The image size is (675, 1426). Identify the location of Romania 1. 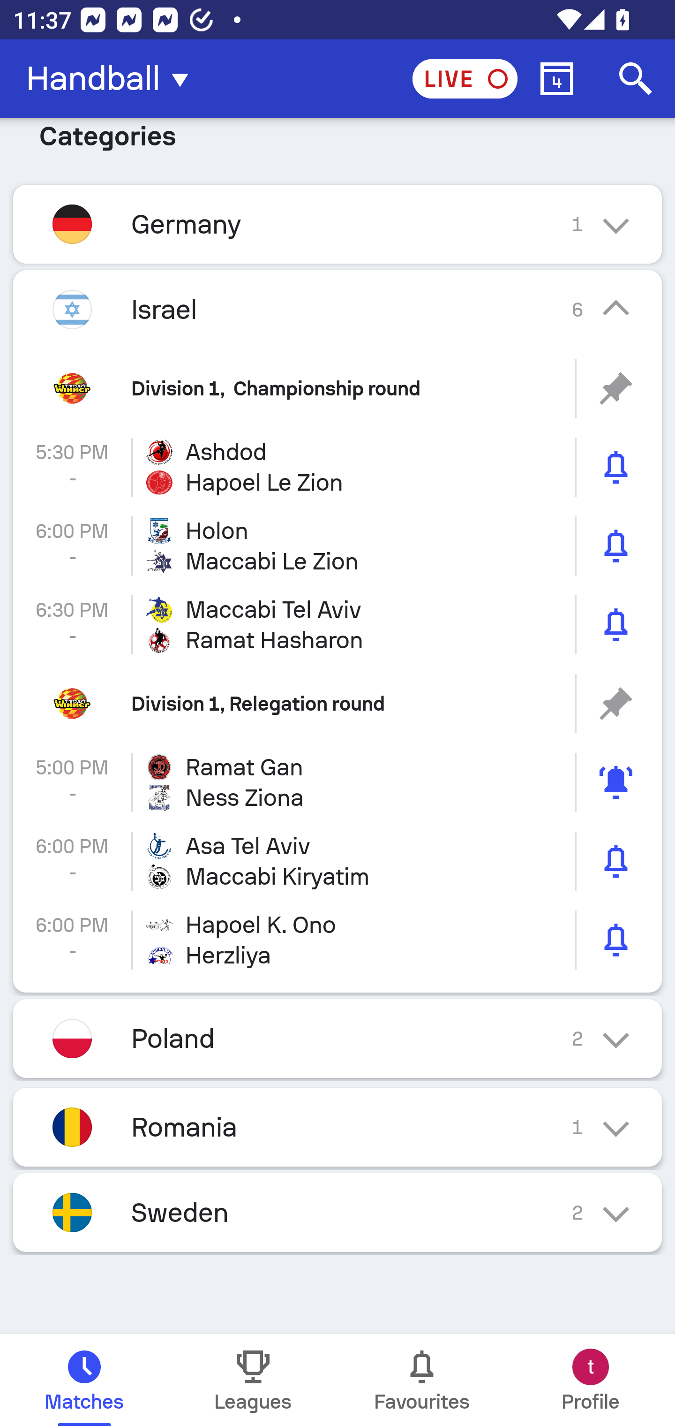
(337, 1127).